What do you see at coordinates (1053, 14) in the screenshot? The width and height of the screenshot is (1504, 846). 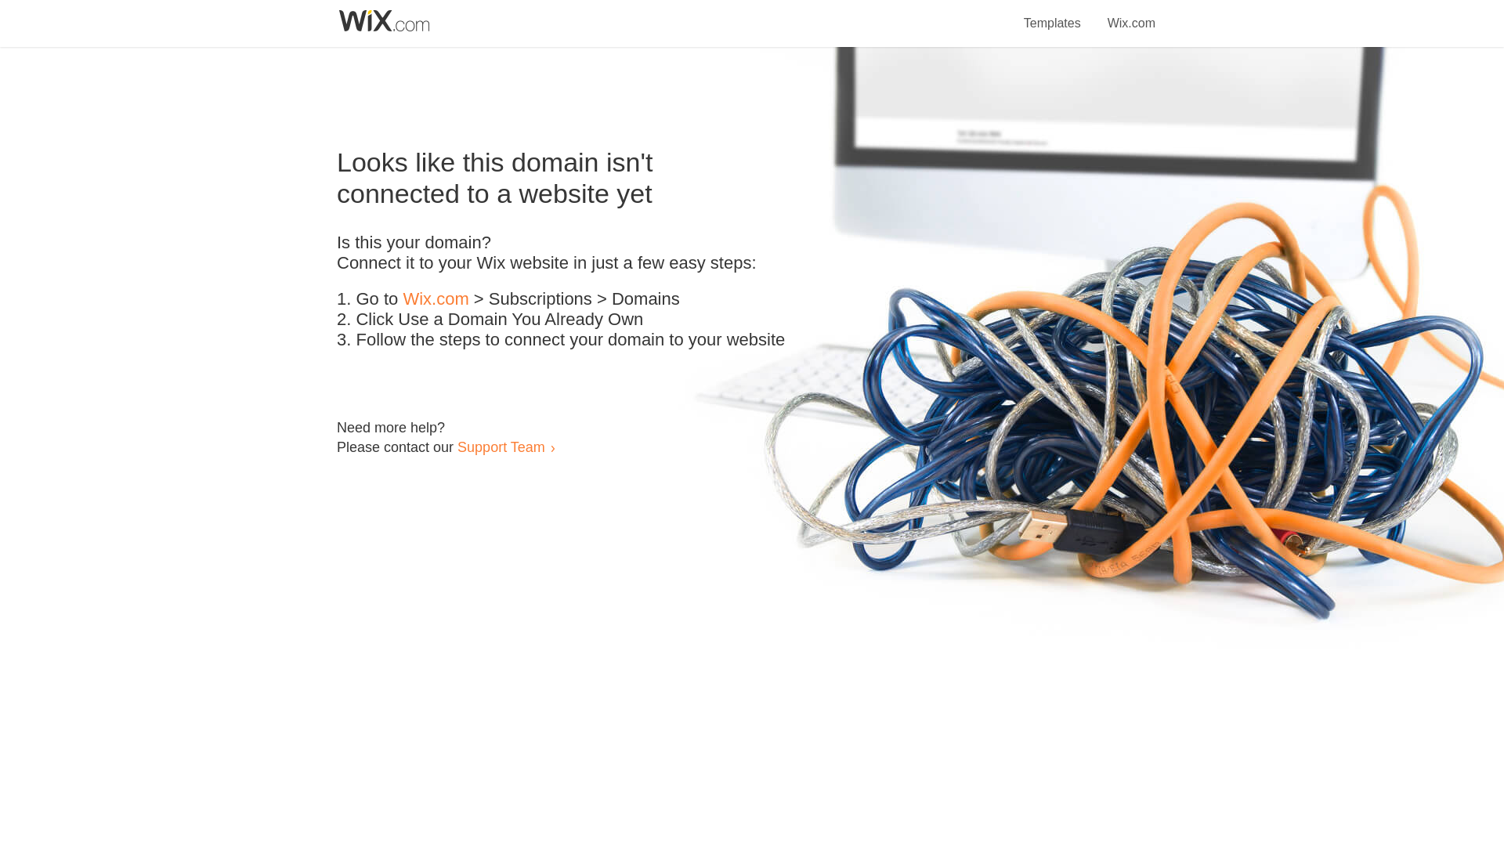 I see `Templates` at bounding box center [1053, 14].